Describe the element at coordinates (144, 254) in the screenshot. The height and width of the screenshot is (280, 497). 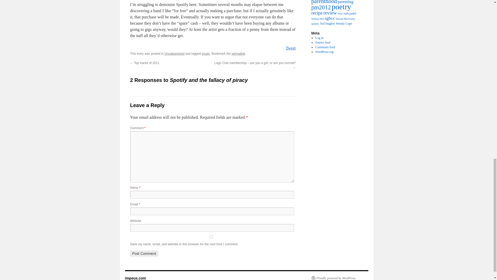
I see `Post Comment` at that location.